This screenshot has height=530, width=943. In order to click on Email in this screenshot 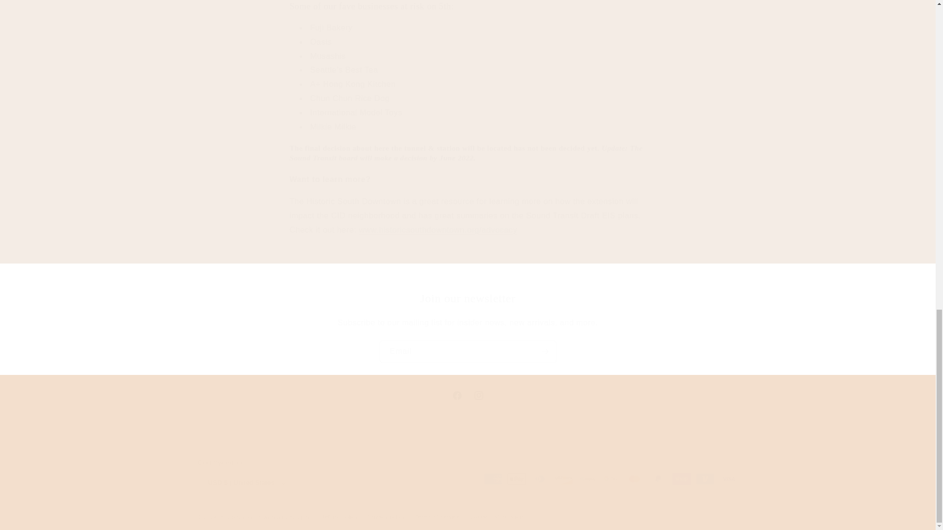, I will do `click(468, 351)`.